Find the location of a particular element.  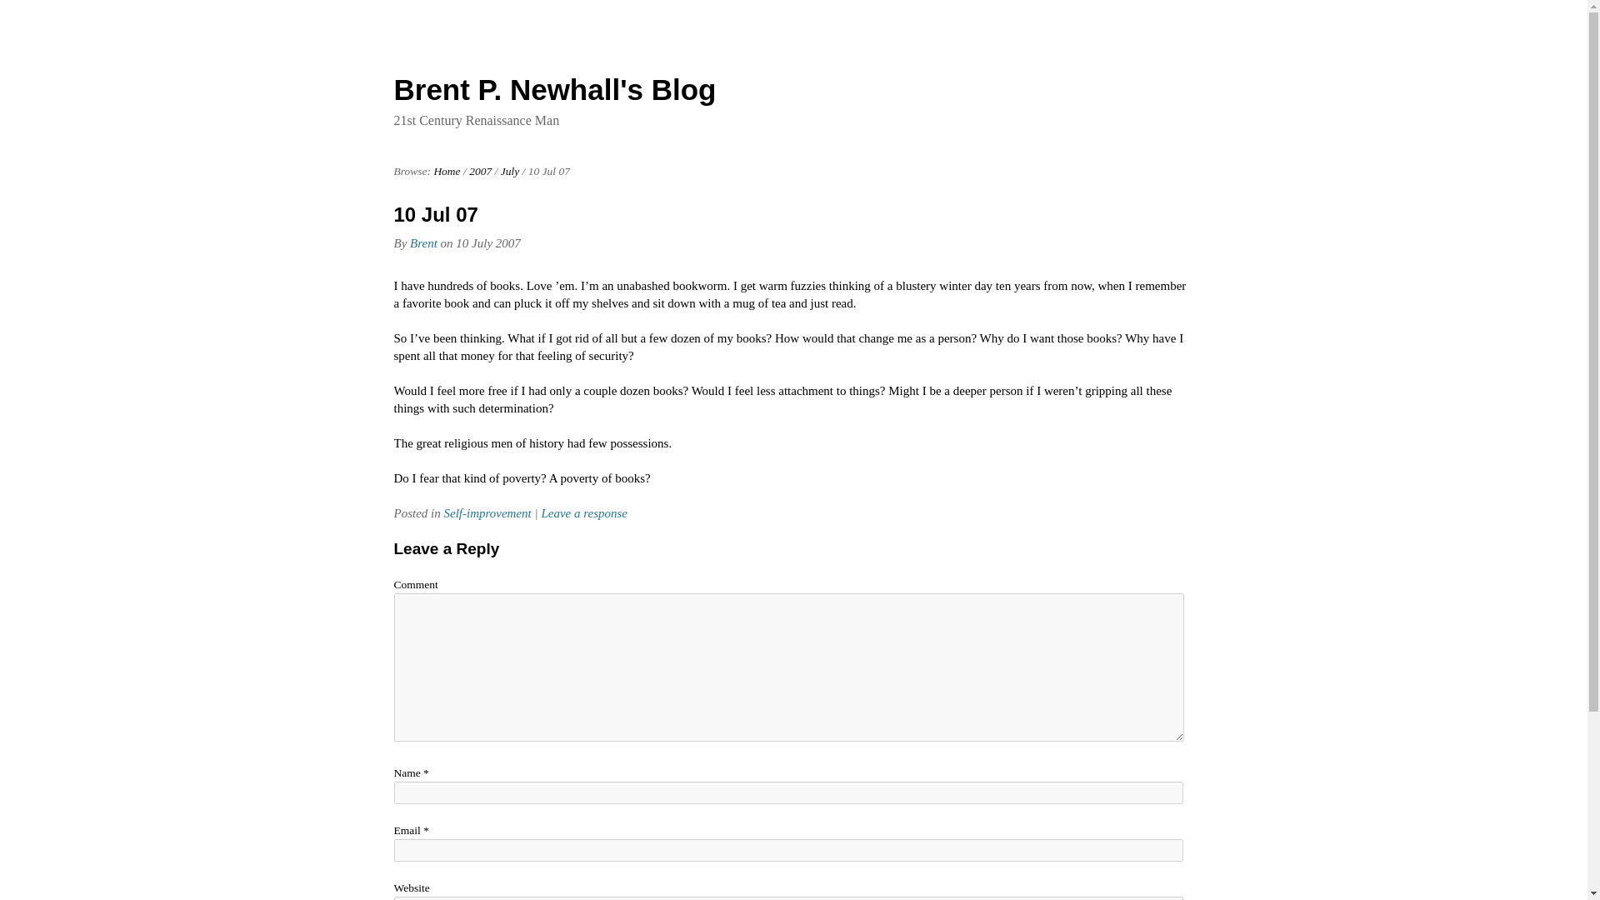

July is located at coordinates (510, 170).